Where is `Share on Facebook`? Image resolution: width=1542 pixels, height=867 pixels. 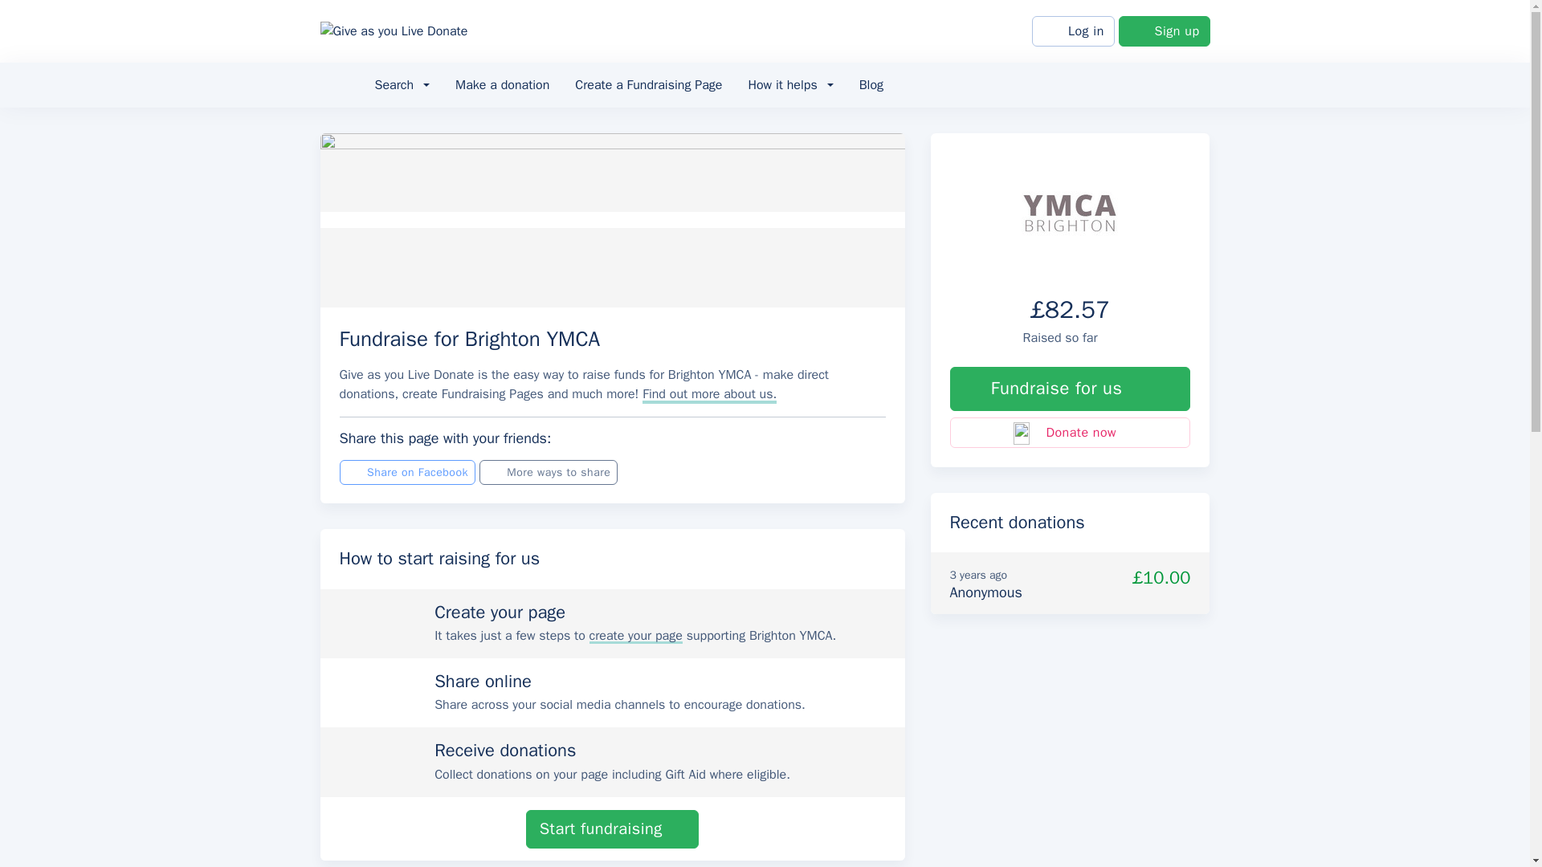 Share on Facebook is located at coordinates (406, 472).